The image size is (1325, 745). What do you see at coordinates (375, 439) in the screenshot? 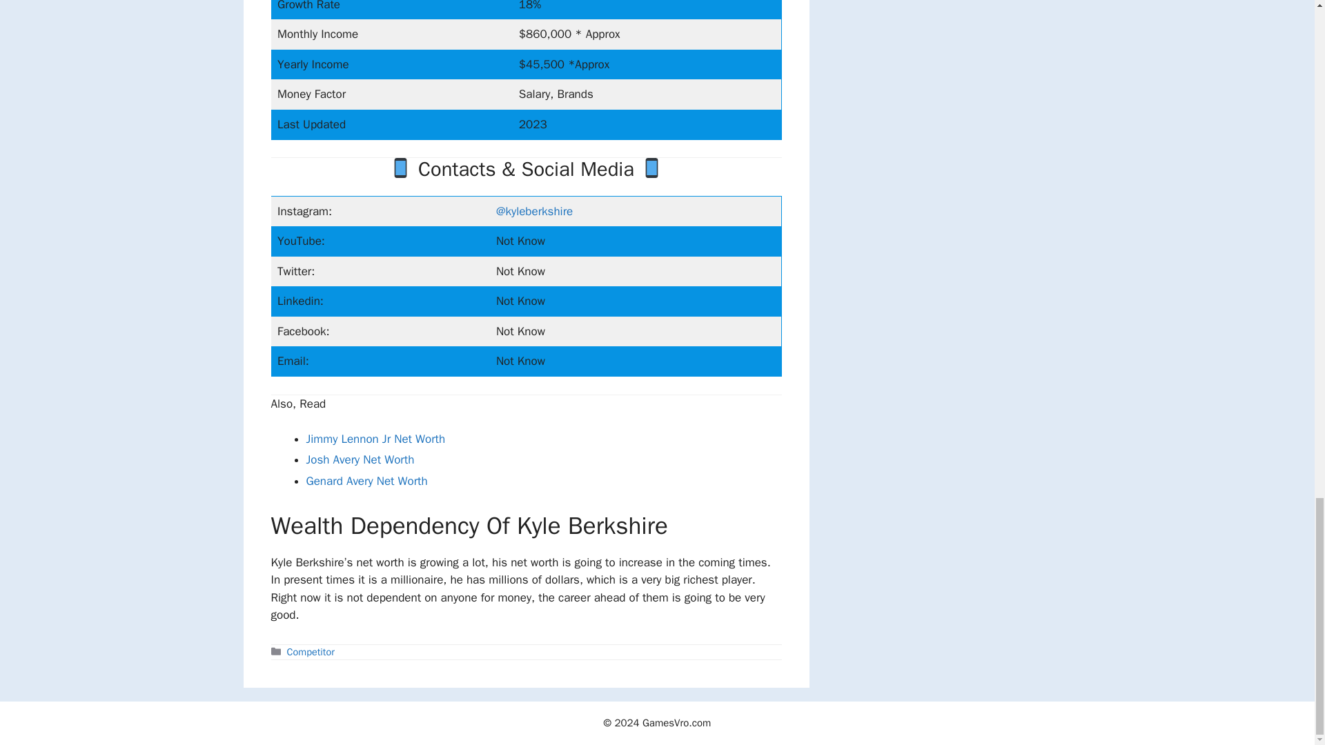
I see `Jimmy Lennon Jr Net Worth` at bounding box center [375, 439].